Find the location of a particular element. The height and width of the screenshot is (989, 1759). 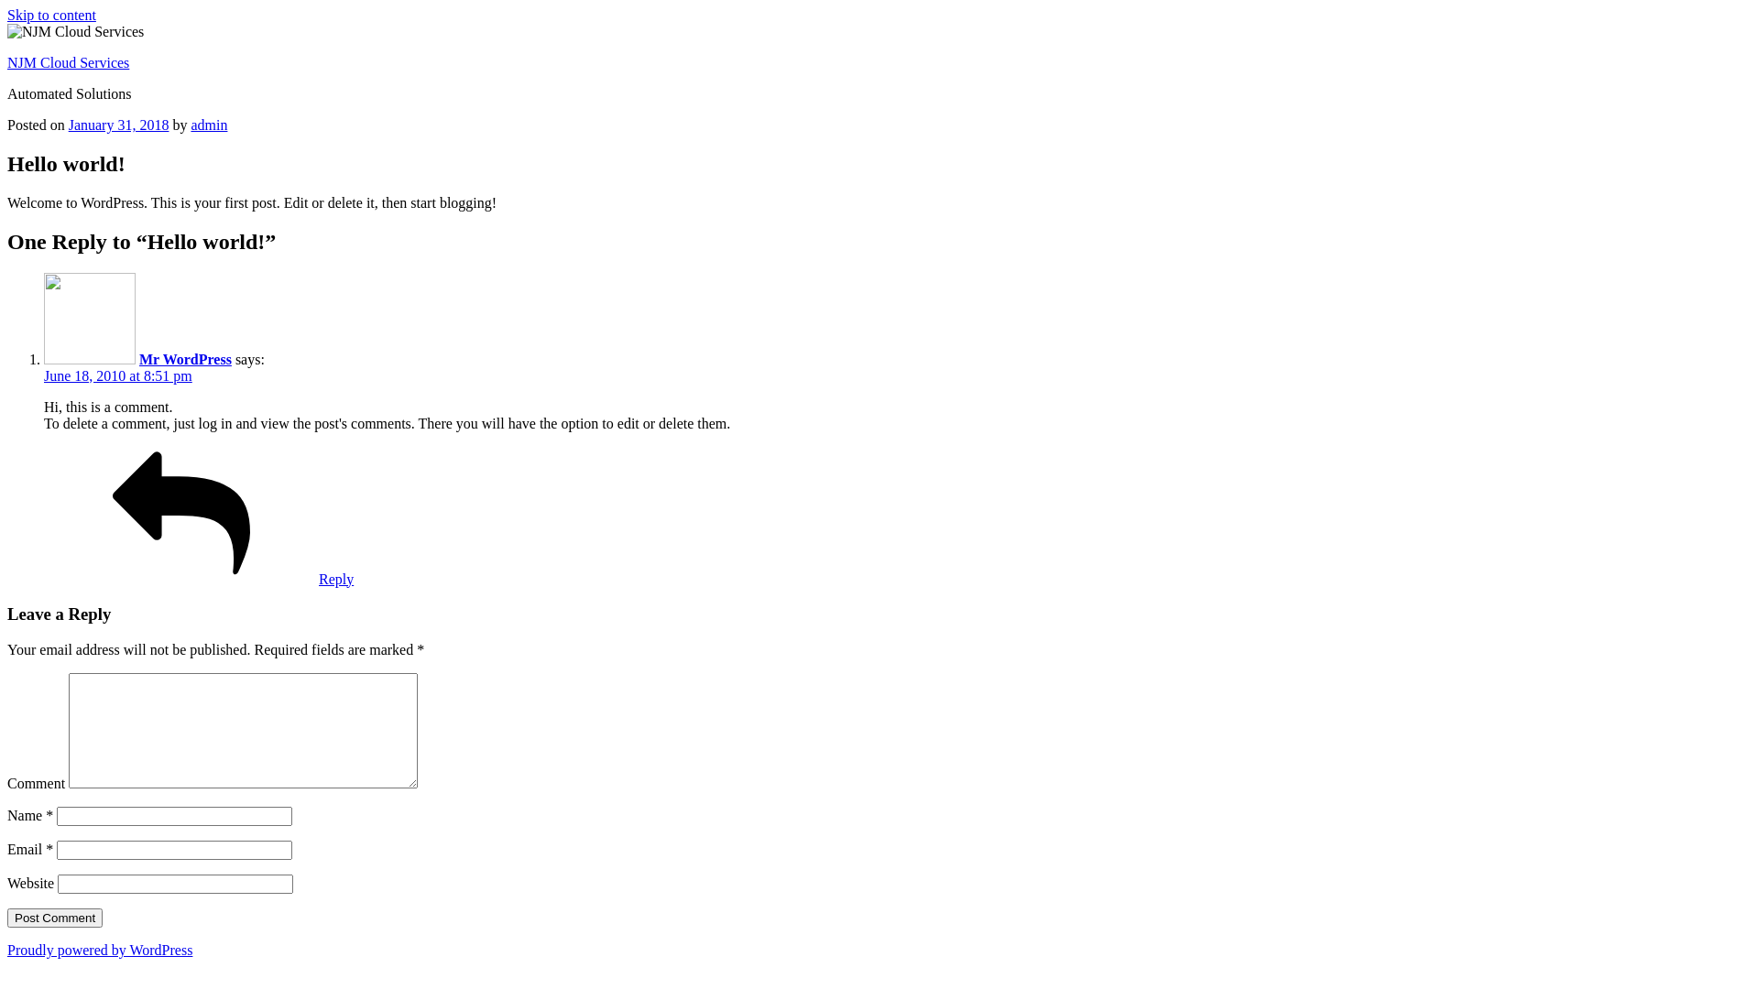

NJM Cloud Services is located at coordinates (68, 62).